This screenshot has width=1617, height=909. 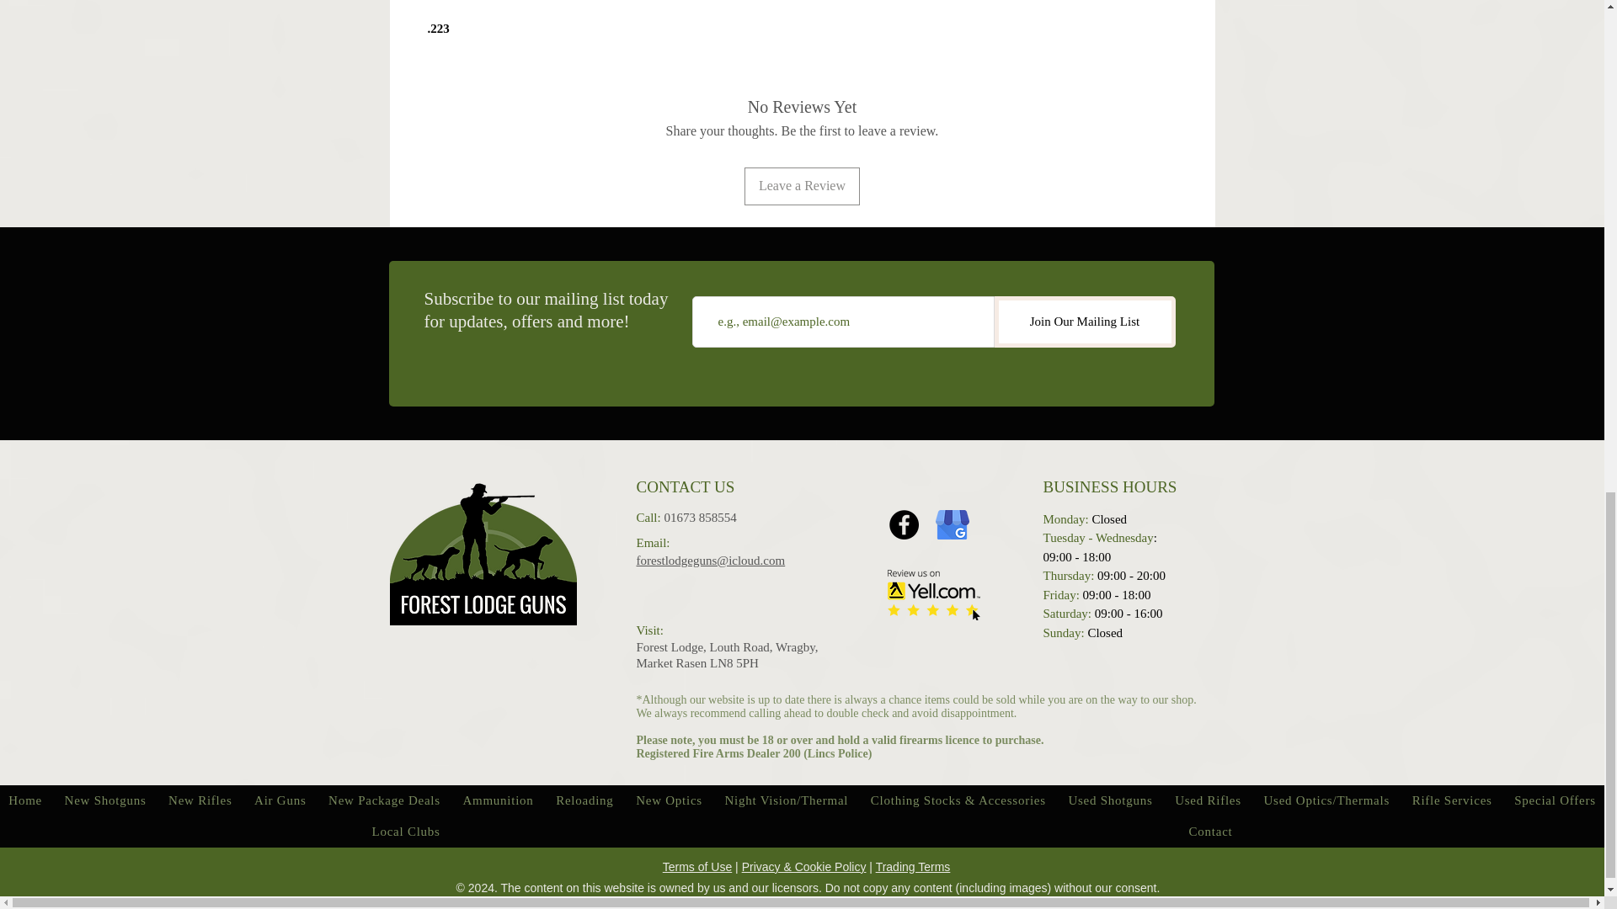 I want to click on Used Shotguns, so click(x=1110, y=800).